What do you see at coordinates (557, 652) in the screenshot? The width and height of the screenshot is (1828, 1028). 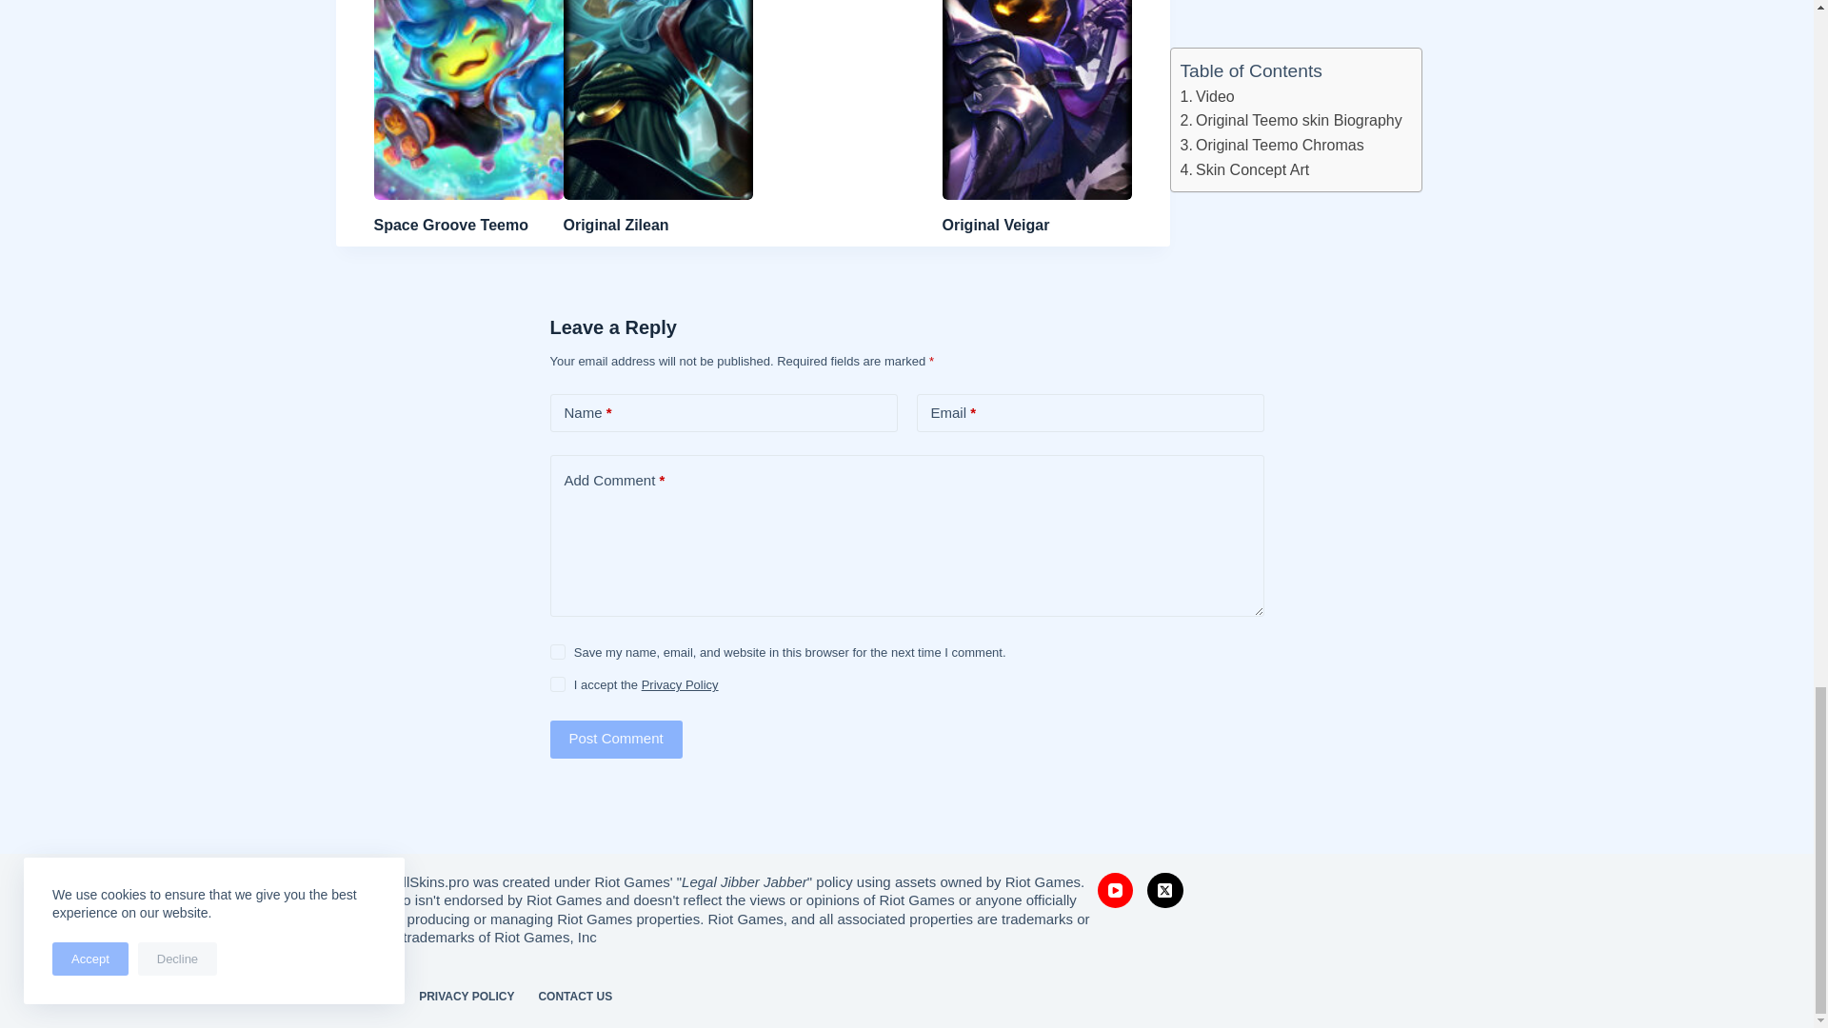 I see `yes` at bounding box center [557, 652].